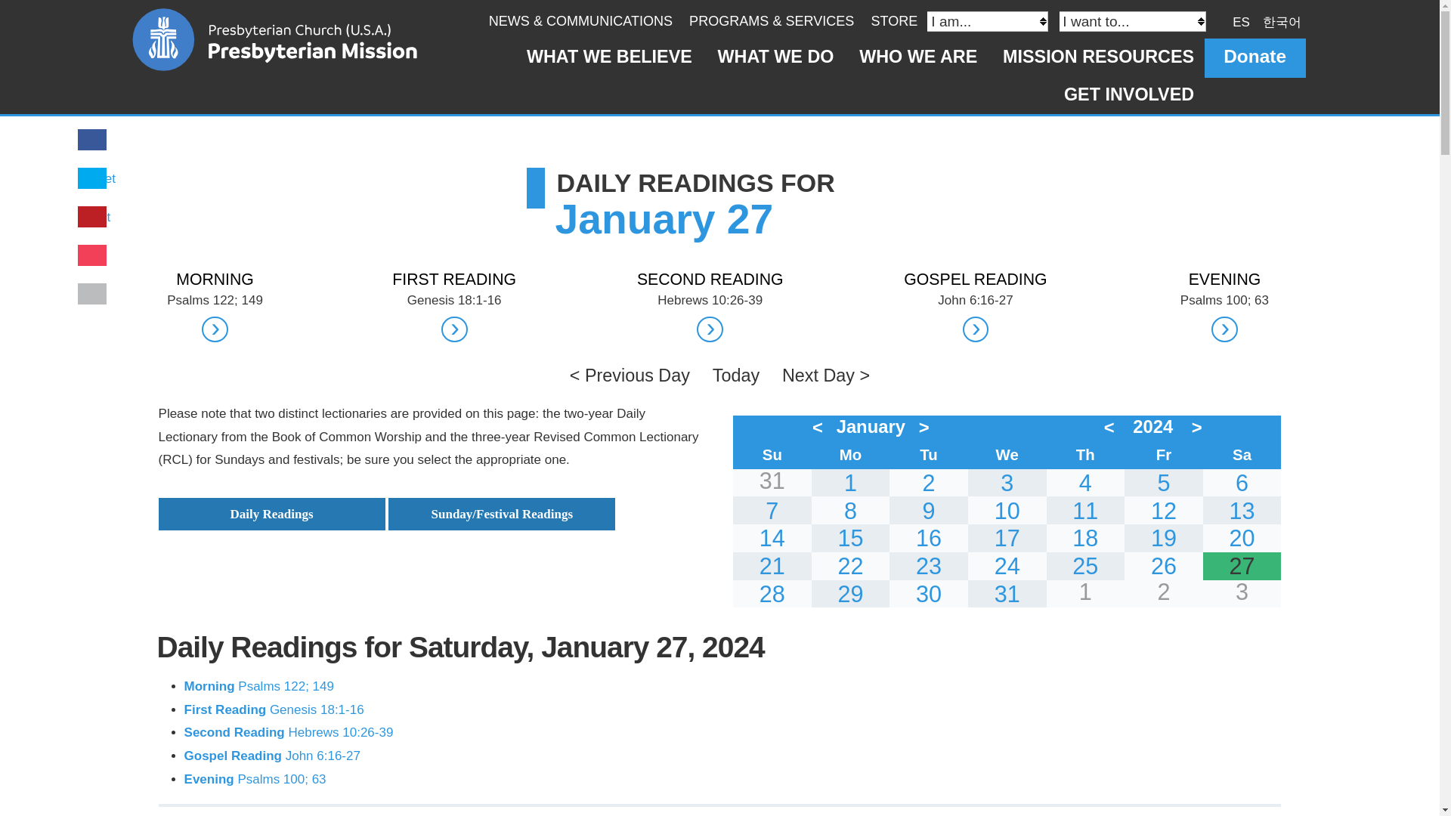  Describe the element at coordinates (1112, 427) in the screenshot. I see `Last Year` at that location.